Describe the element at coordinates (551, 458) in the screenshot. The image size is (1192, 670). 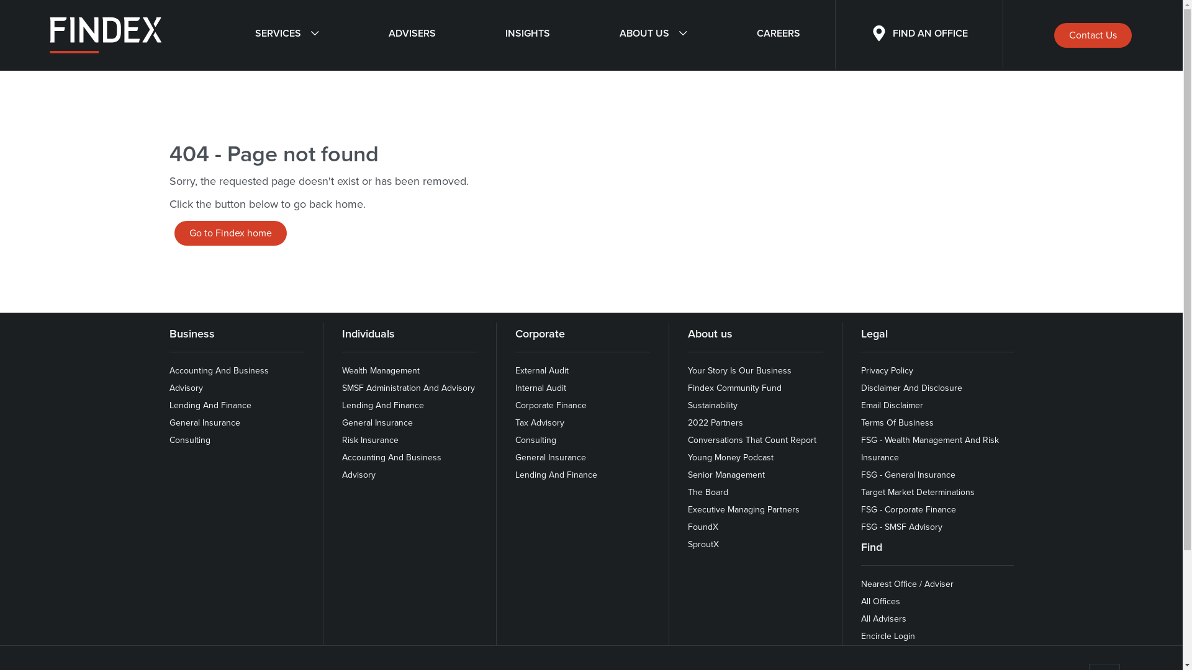
I see `General Insurance` at that location.